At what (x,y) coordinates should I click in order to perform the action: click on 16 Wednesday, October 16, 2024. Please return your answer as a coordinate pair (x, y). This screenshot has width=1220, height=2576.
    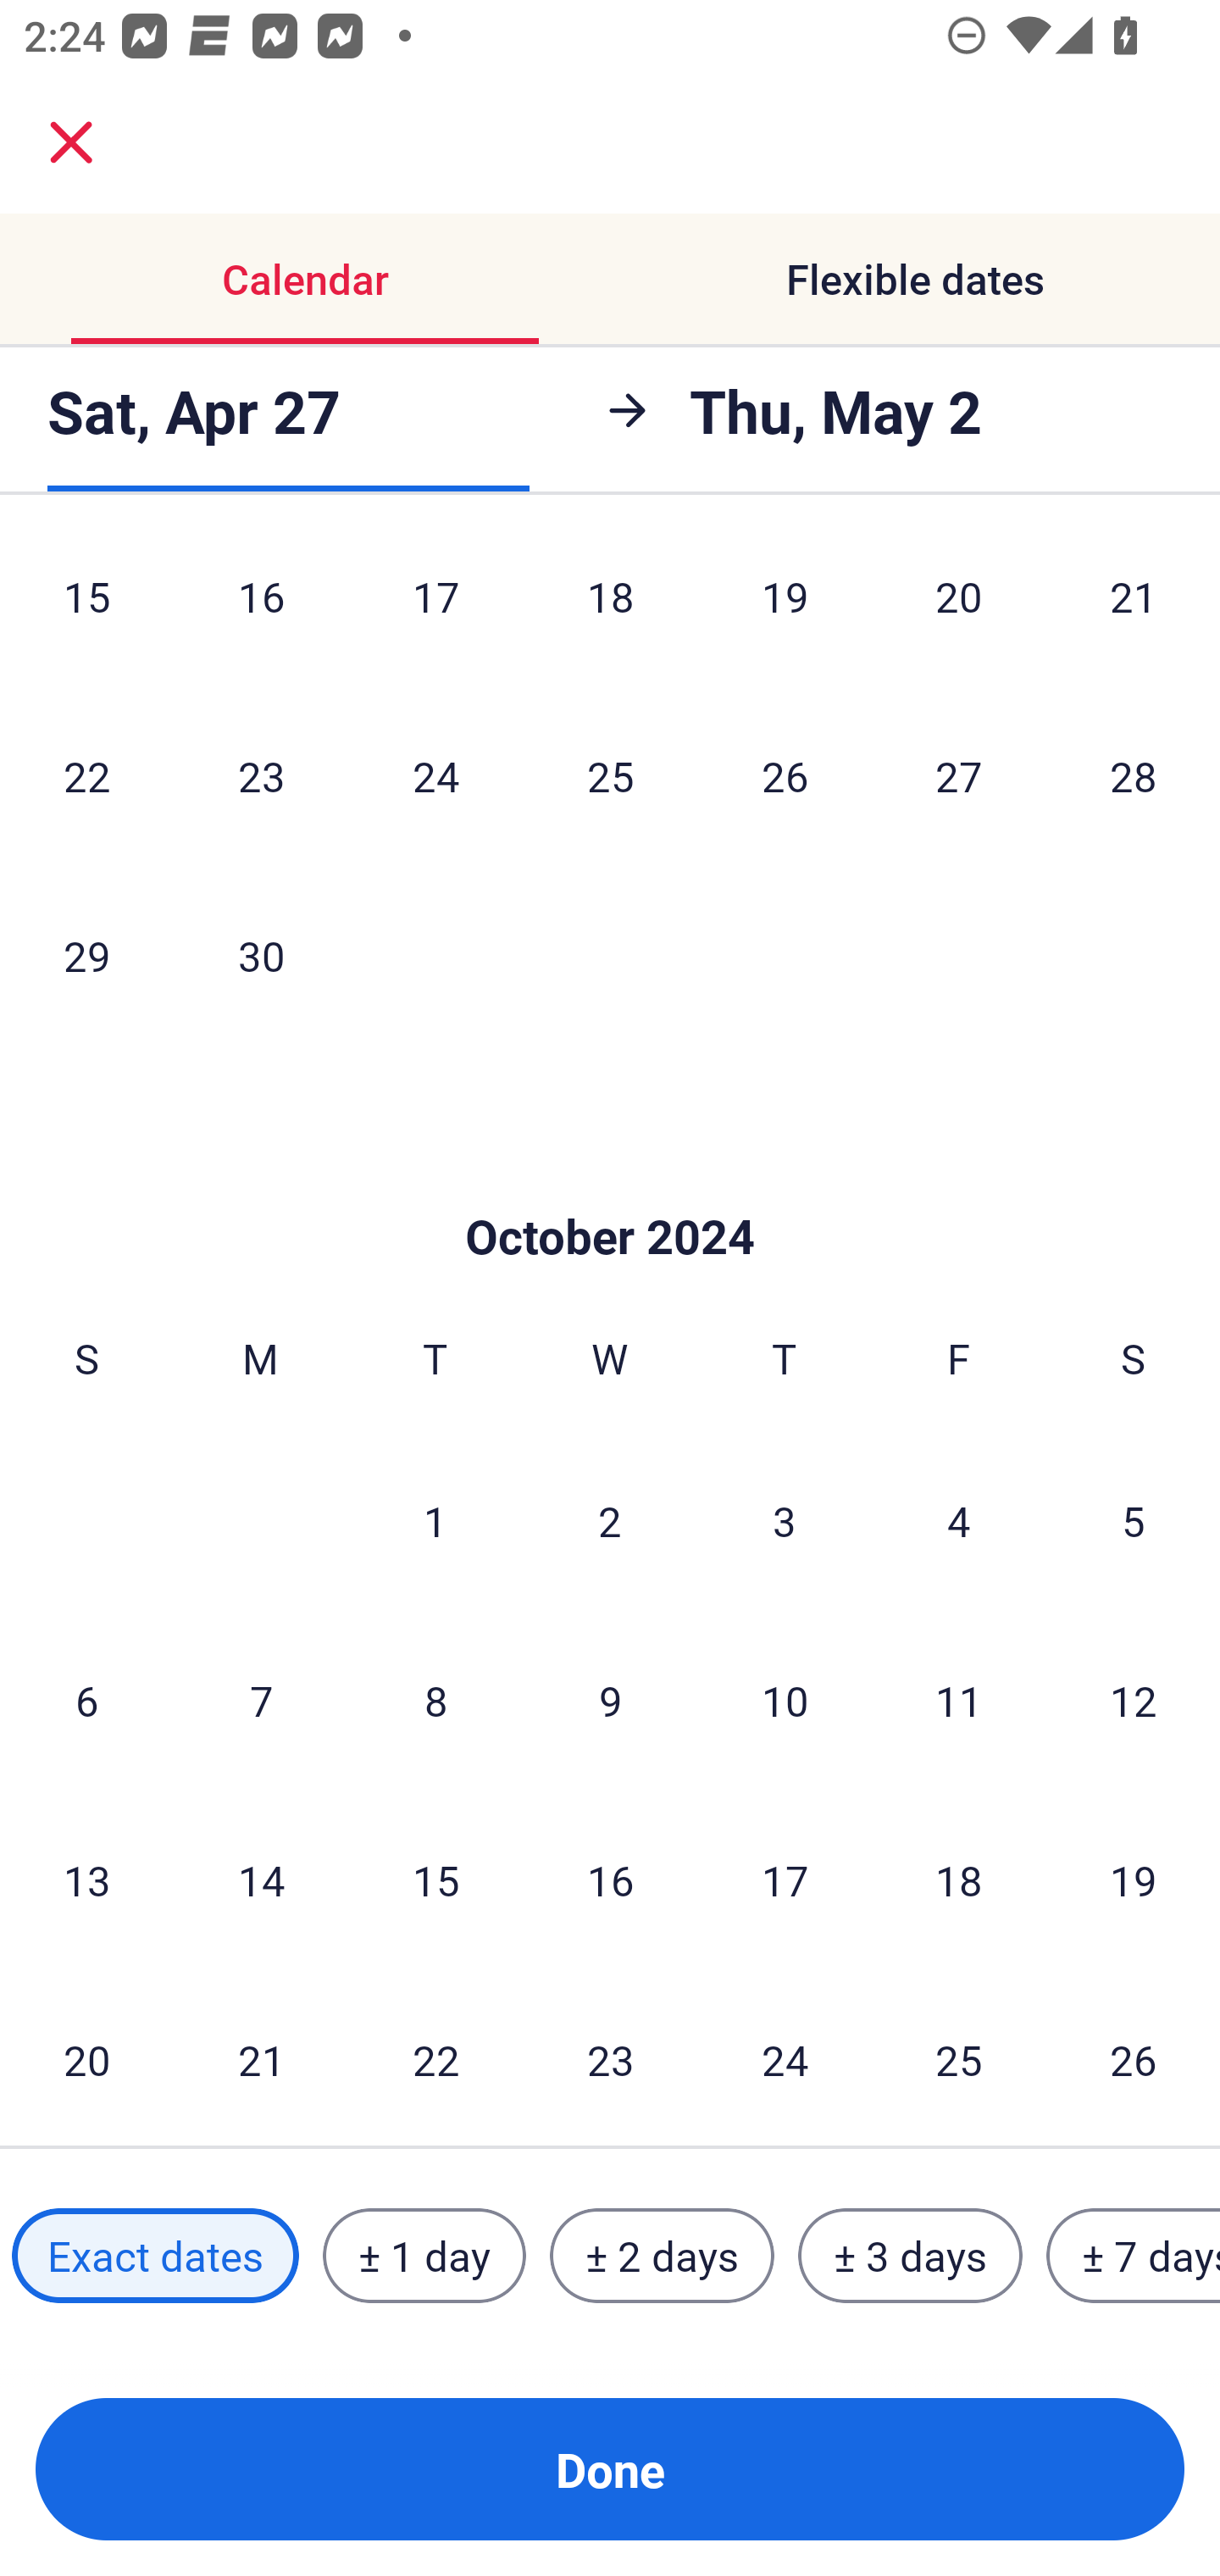
    Looking at the image, I should click on (610, 1879).